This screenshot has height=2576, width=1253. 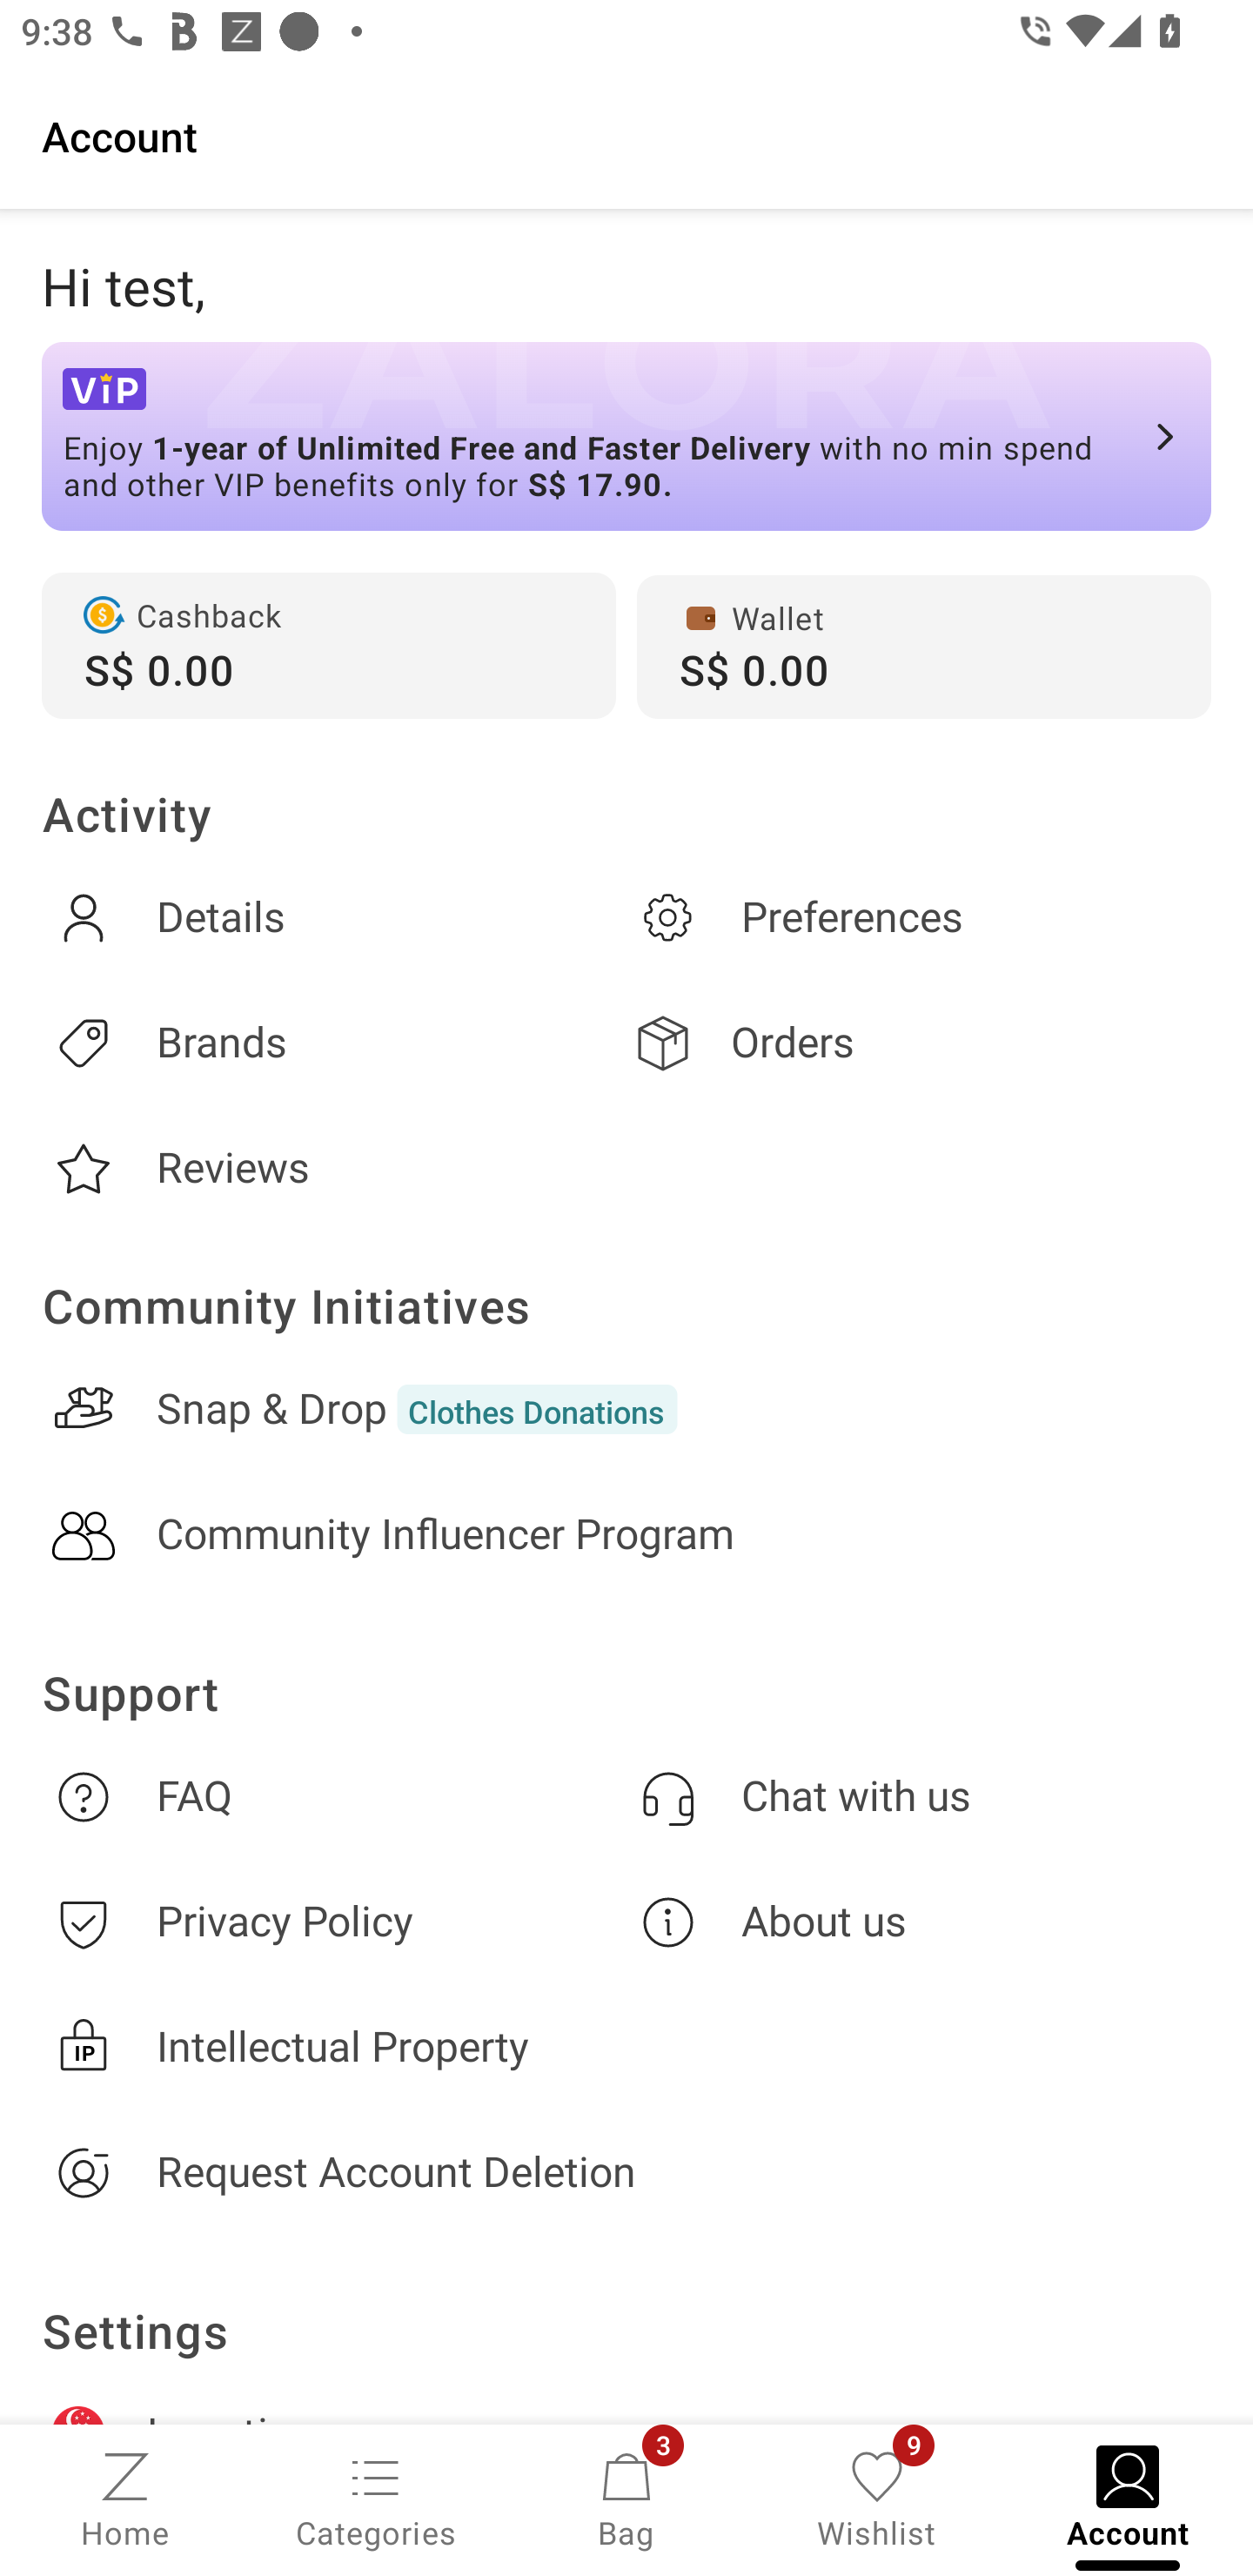 What do you see at coordinates (919, 917) in the screenshot?
I see `Preferences` at bounding box center [919, 917].